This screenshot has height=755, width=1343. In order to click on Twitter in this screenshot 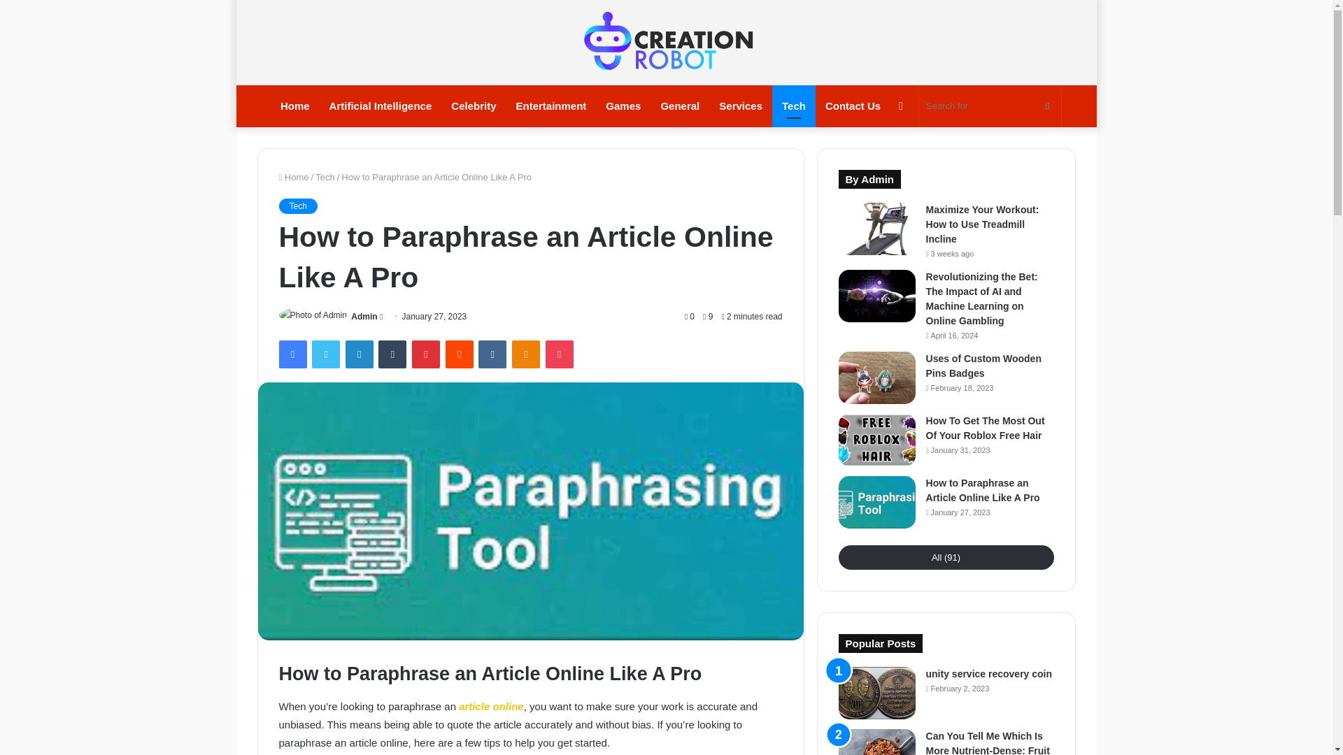, I will do `click(325, 354)`.